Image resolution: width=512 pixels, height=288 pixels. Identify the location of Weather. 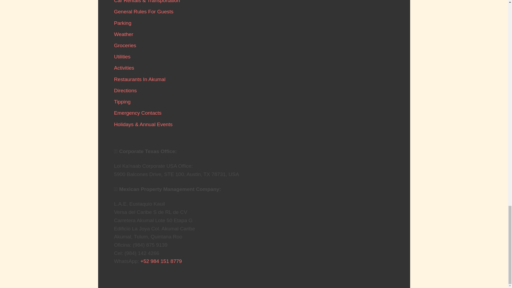
(124, 34).